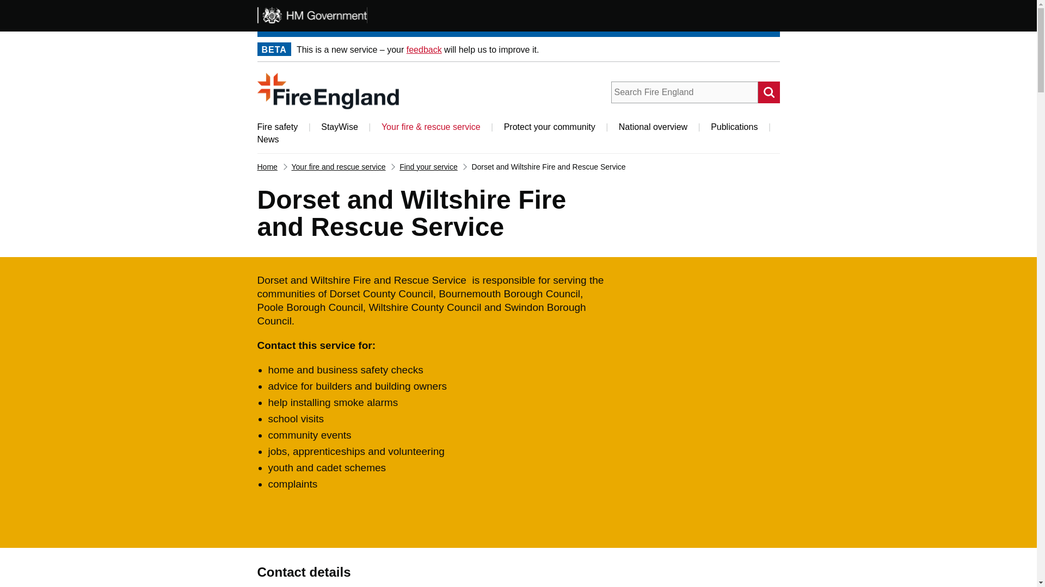  What do you see at coordinates (653, 126) in the screenshot?
I see `National overview` at bounding box center [653, 126].